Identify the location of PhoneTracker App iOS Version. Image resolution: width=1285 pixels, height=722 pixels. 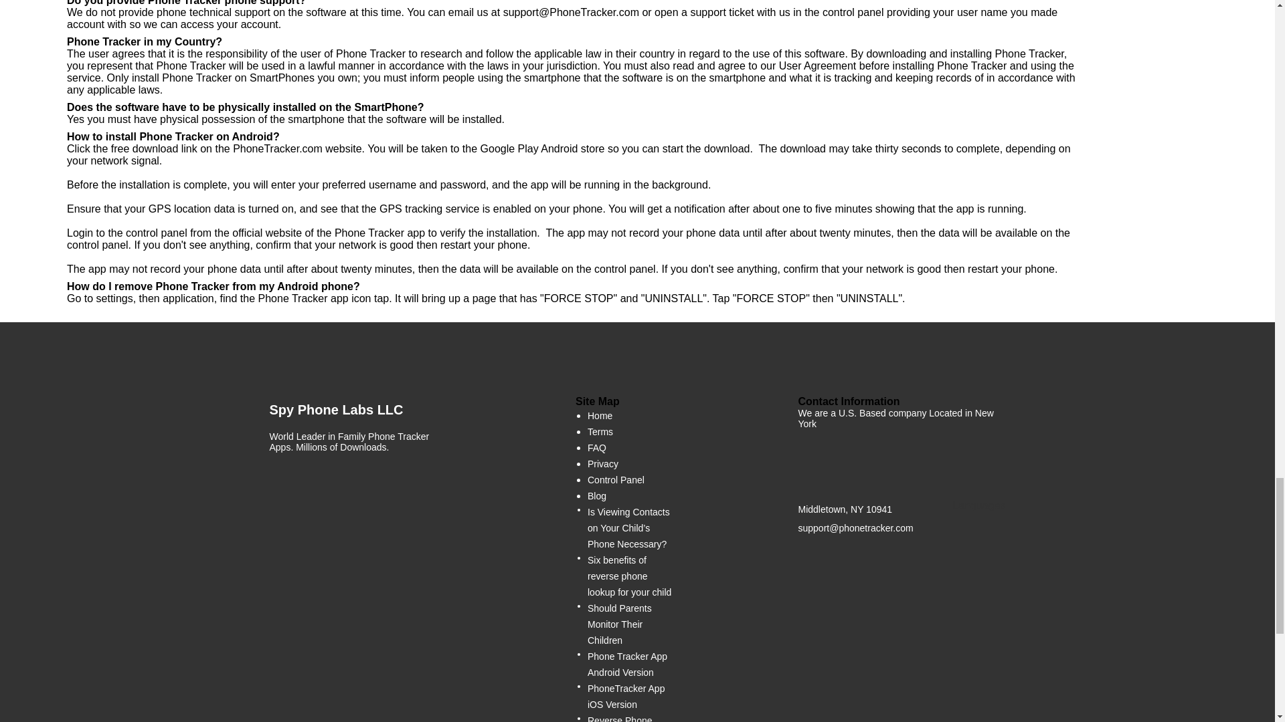
(631, 697).